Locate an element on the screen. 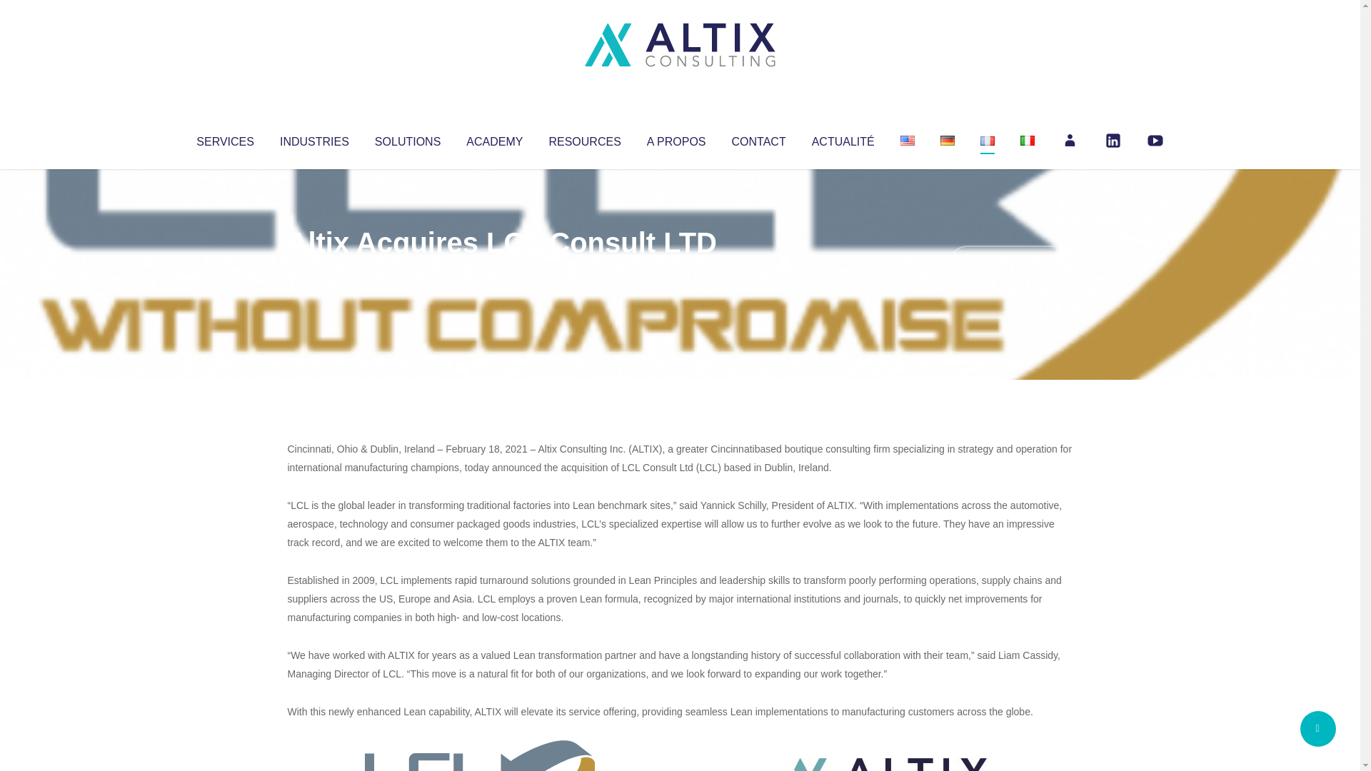 The image size is (1371, 771). Articles par Altix is located at coordinates (314, 271).